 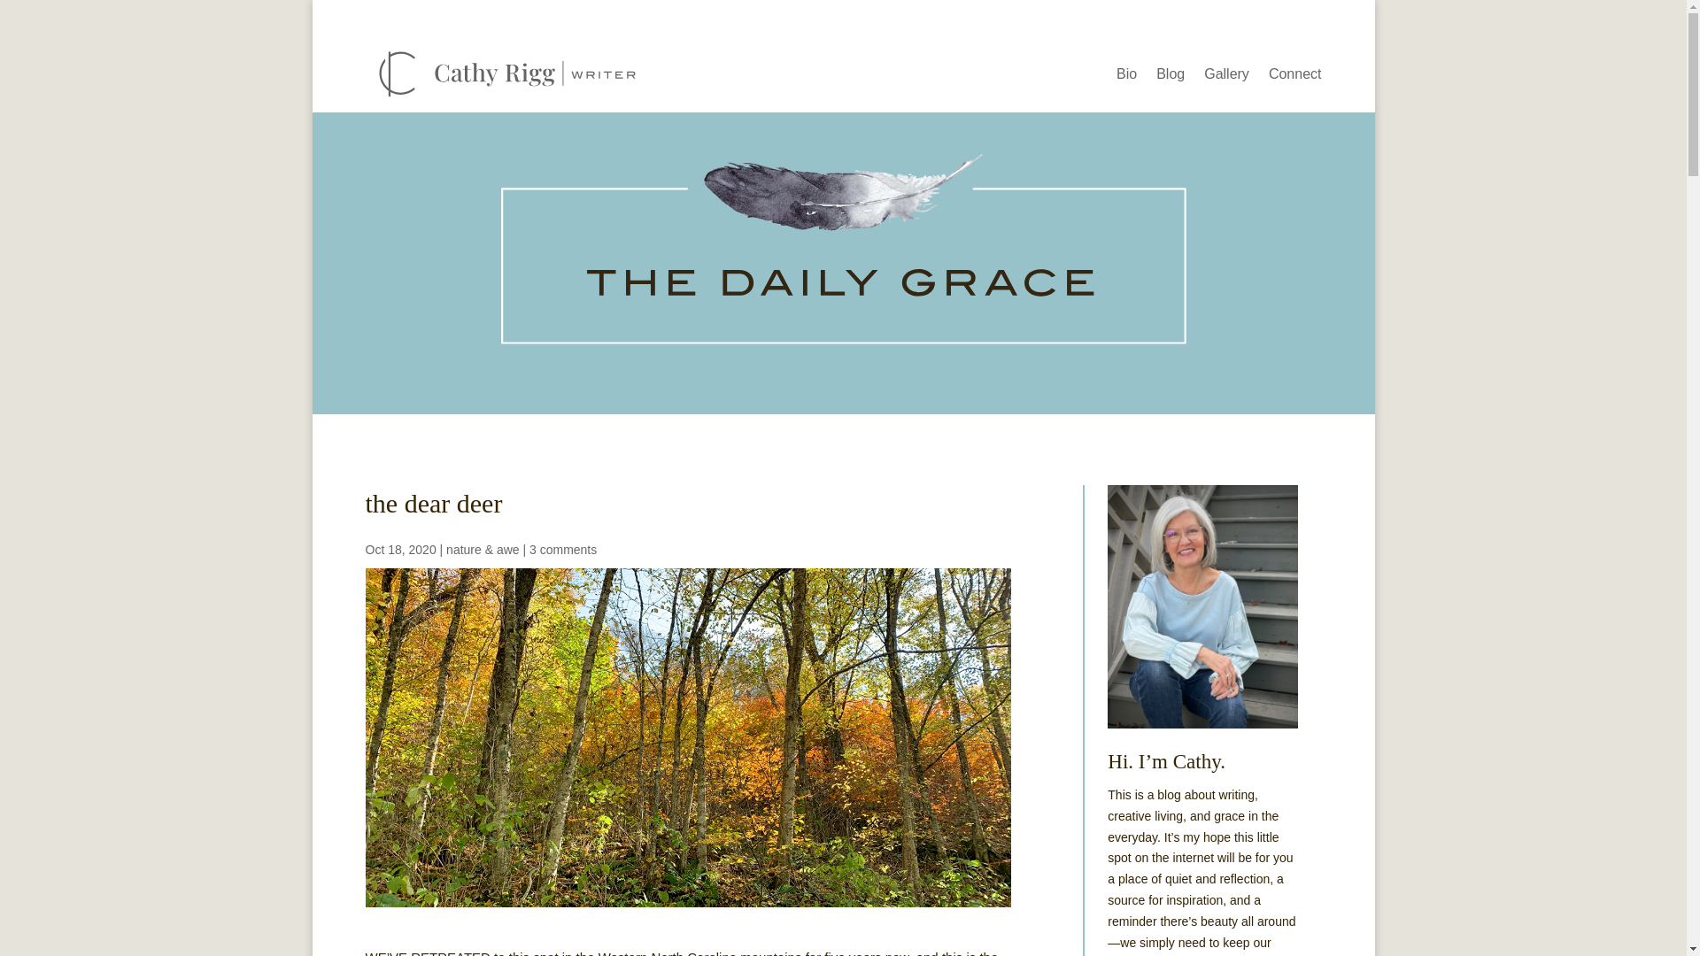 I want to click on 3 comments, so click(x=562, y=549).